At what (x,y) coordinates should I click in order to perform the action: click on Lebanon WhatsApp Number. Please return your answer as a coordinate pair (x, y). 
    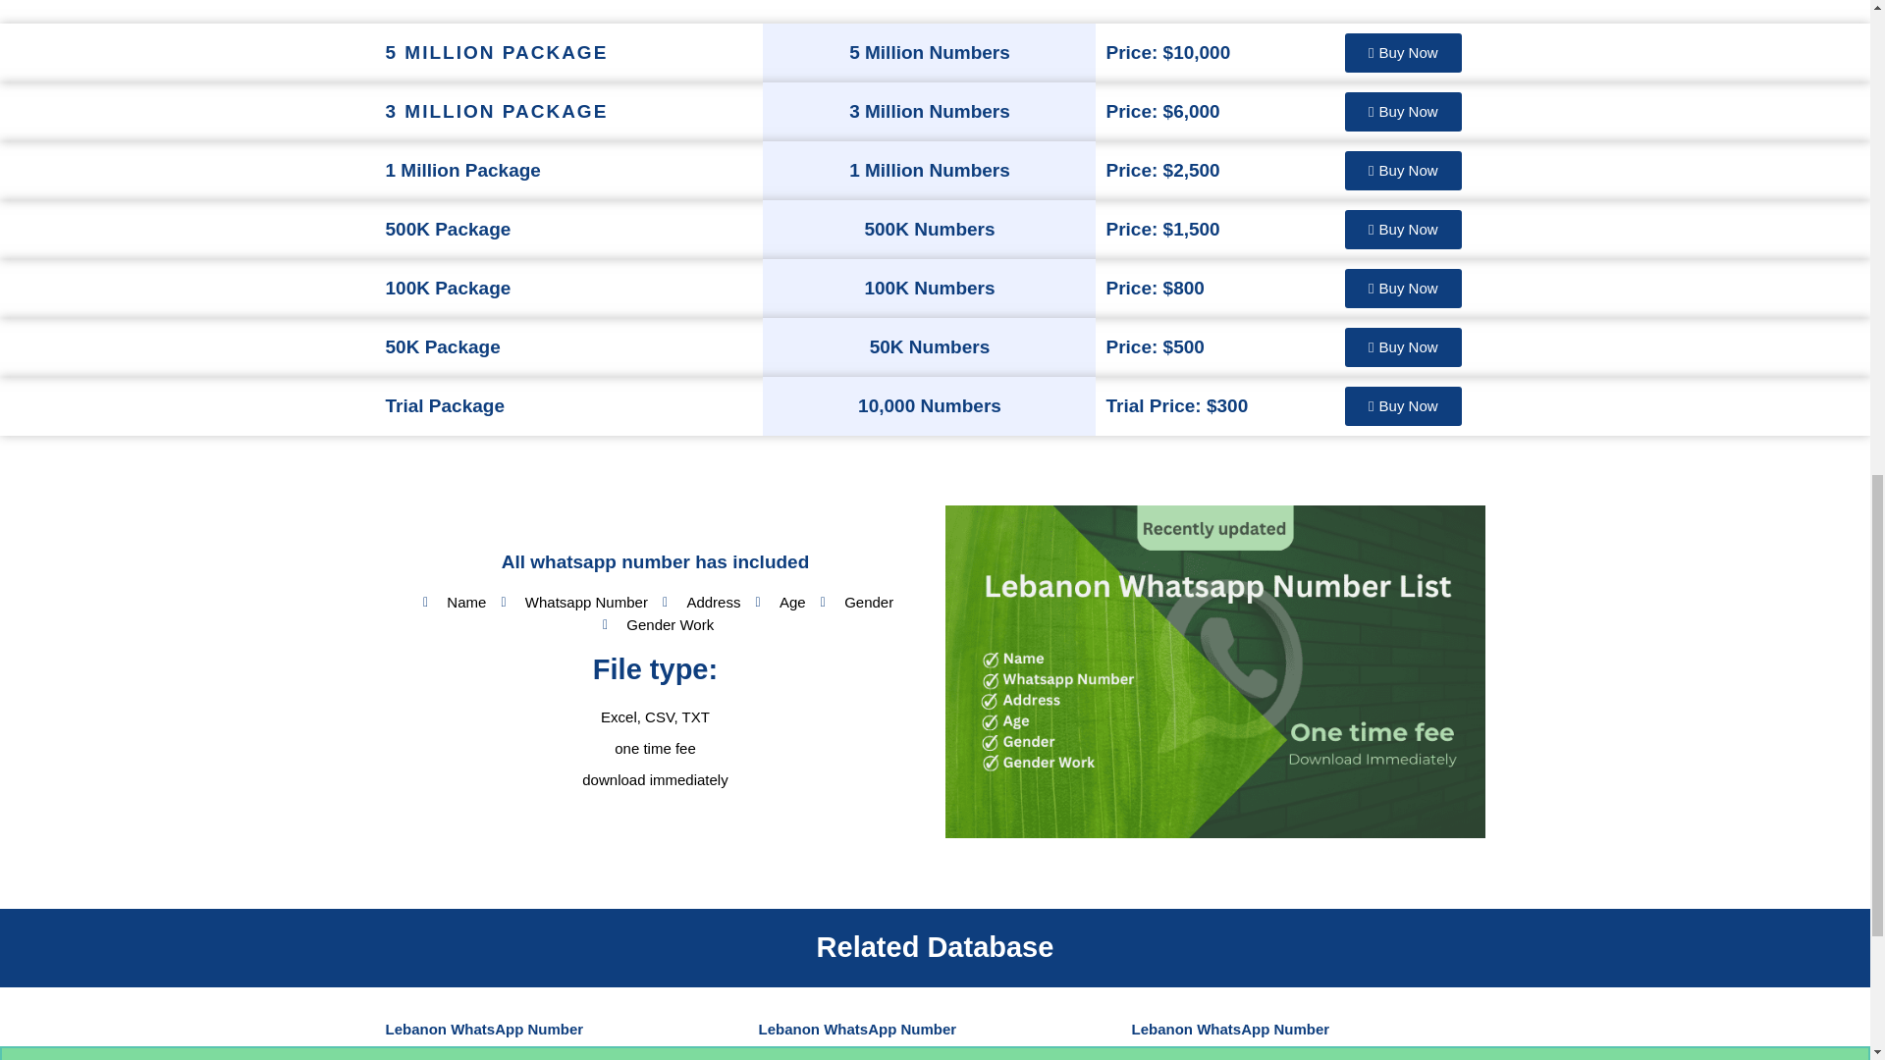
    Looking at the image, I should click on (483, 1029).